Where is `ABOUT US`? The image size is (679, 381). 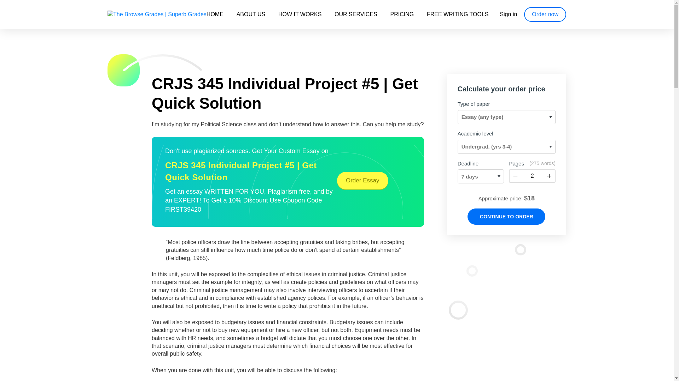 ABOUT US is located at coordinates (251, 14).